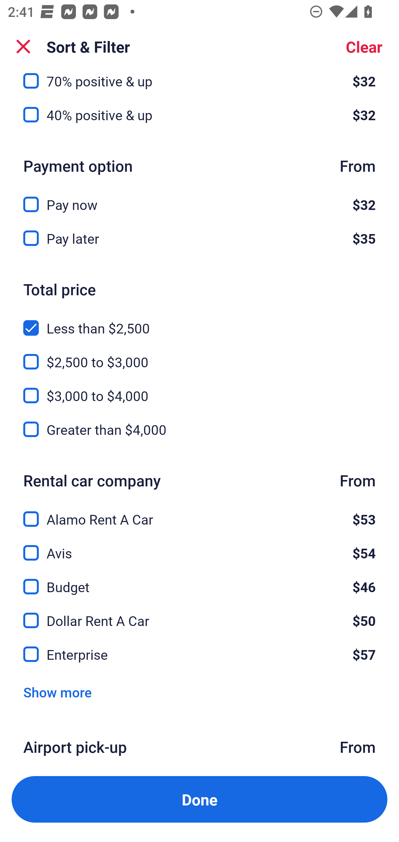 This screenshot has width=399, height=842. Describe the element at coordinates (199, 799) in the screenshot. I see `Apply and close Sort and Filter Done` at that location.